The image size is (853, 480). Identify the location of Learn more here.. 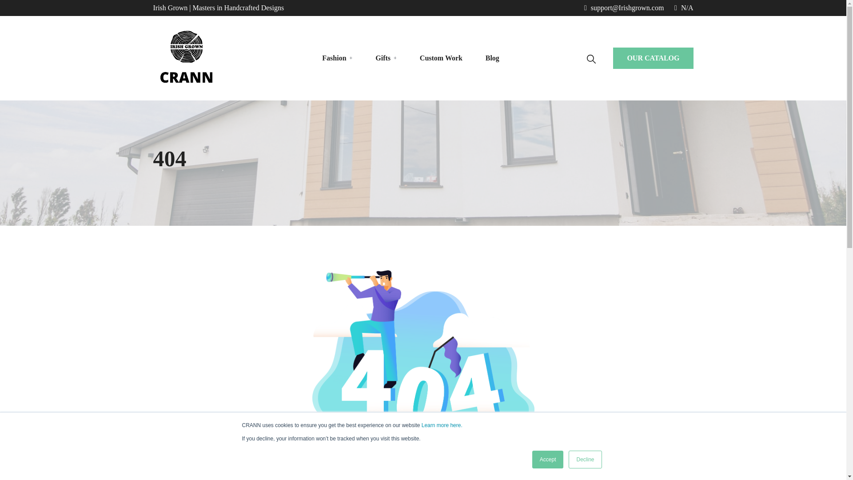
(442, 425).